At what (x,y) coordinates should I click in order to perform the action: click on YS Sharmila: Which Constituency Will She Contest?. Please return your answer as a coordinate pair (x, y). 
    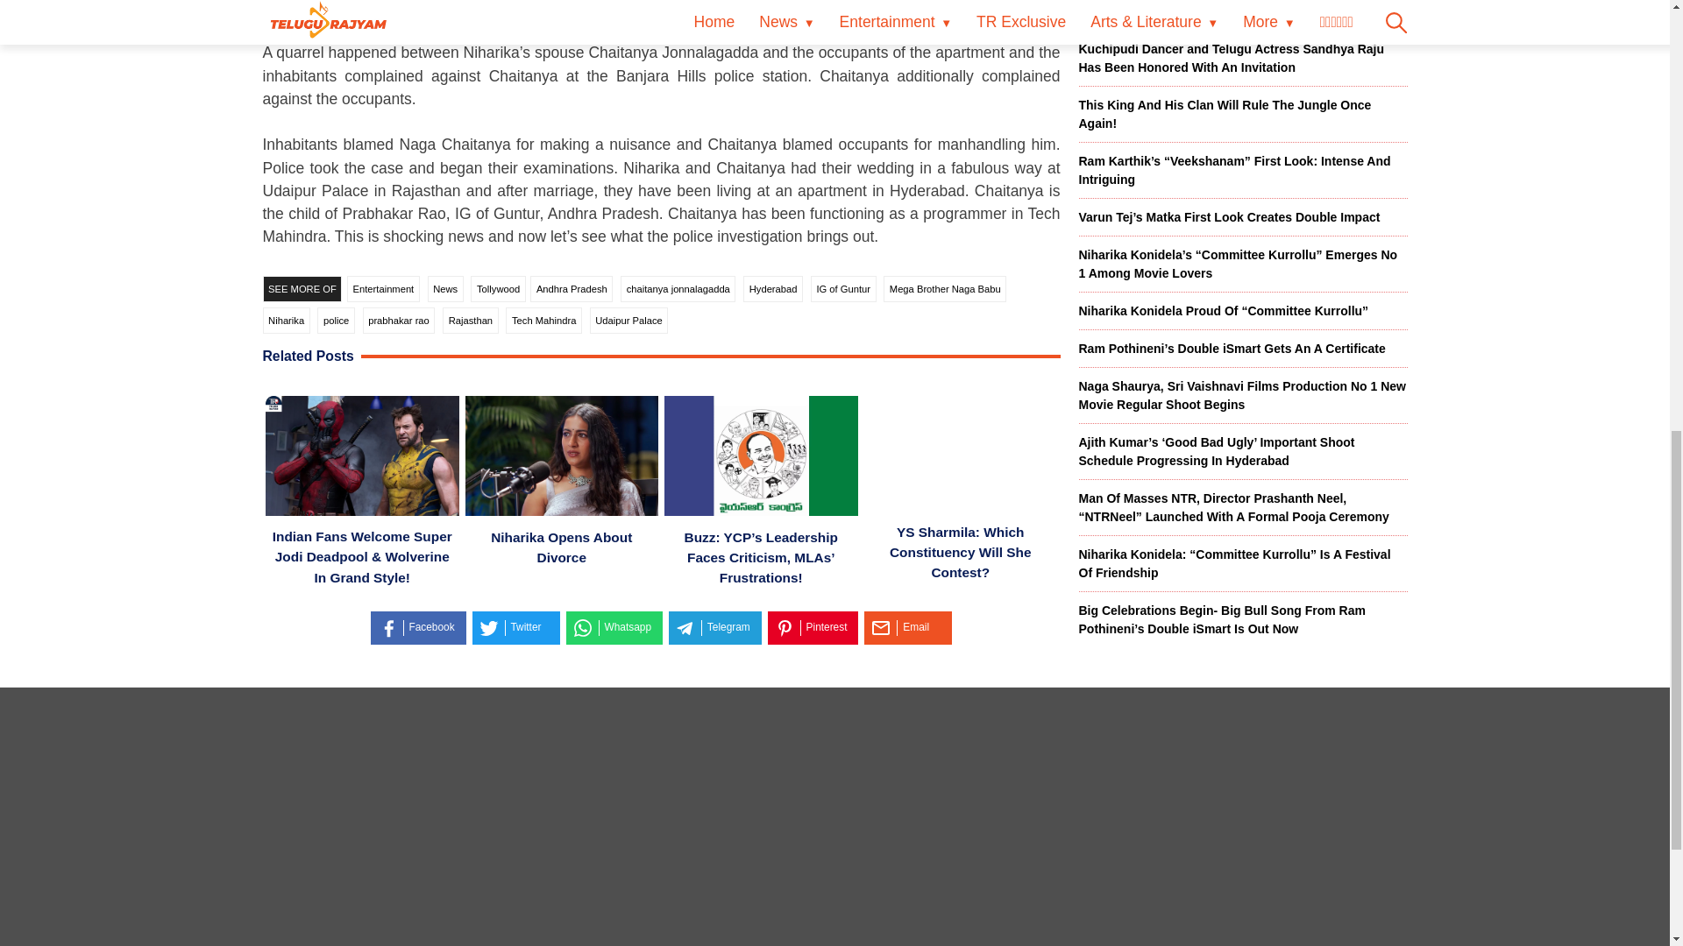
    Looking at the image, I should click on (961, 455).